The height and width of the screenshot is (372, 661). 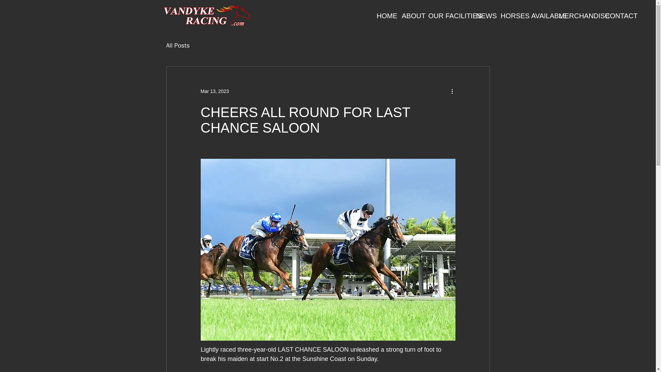 I want to click on All Posts, so click(x=177, y=45).